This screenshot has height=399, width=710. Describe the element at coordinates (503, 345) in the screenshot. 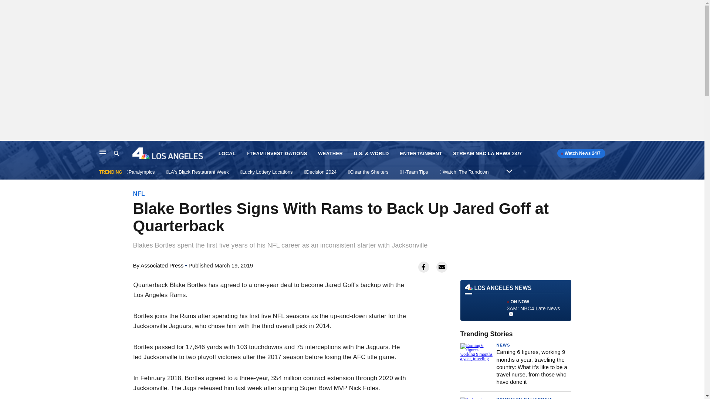

I see `NEWS` at that location.